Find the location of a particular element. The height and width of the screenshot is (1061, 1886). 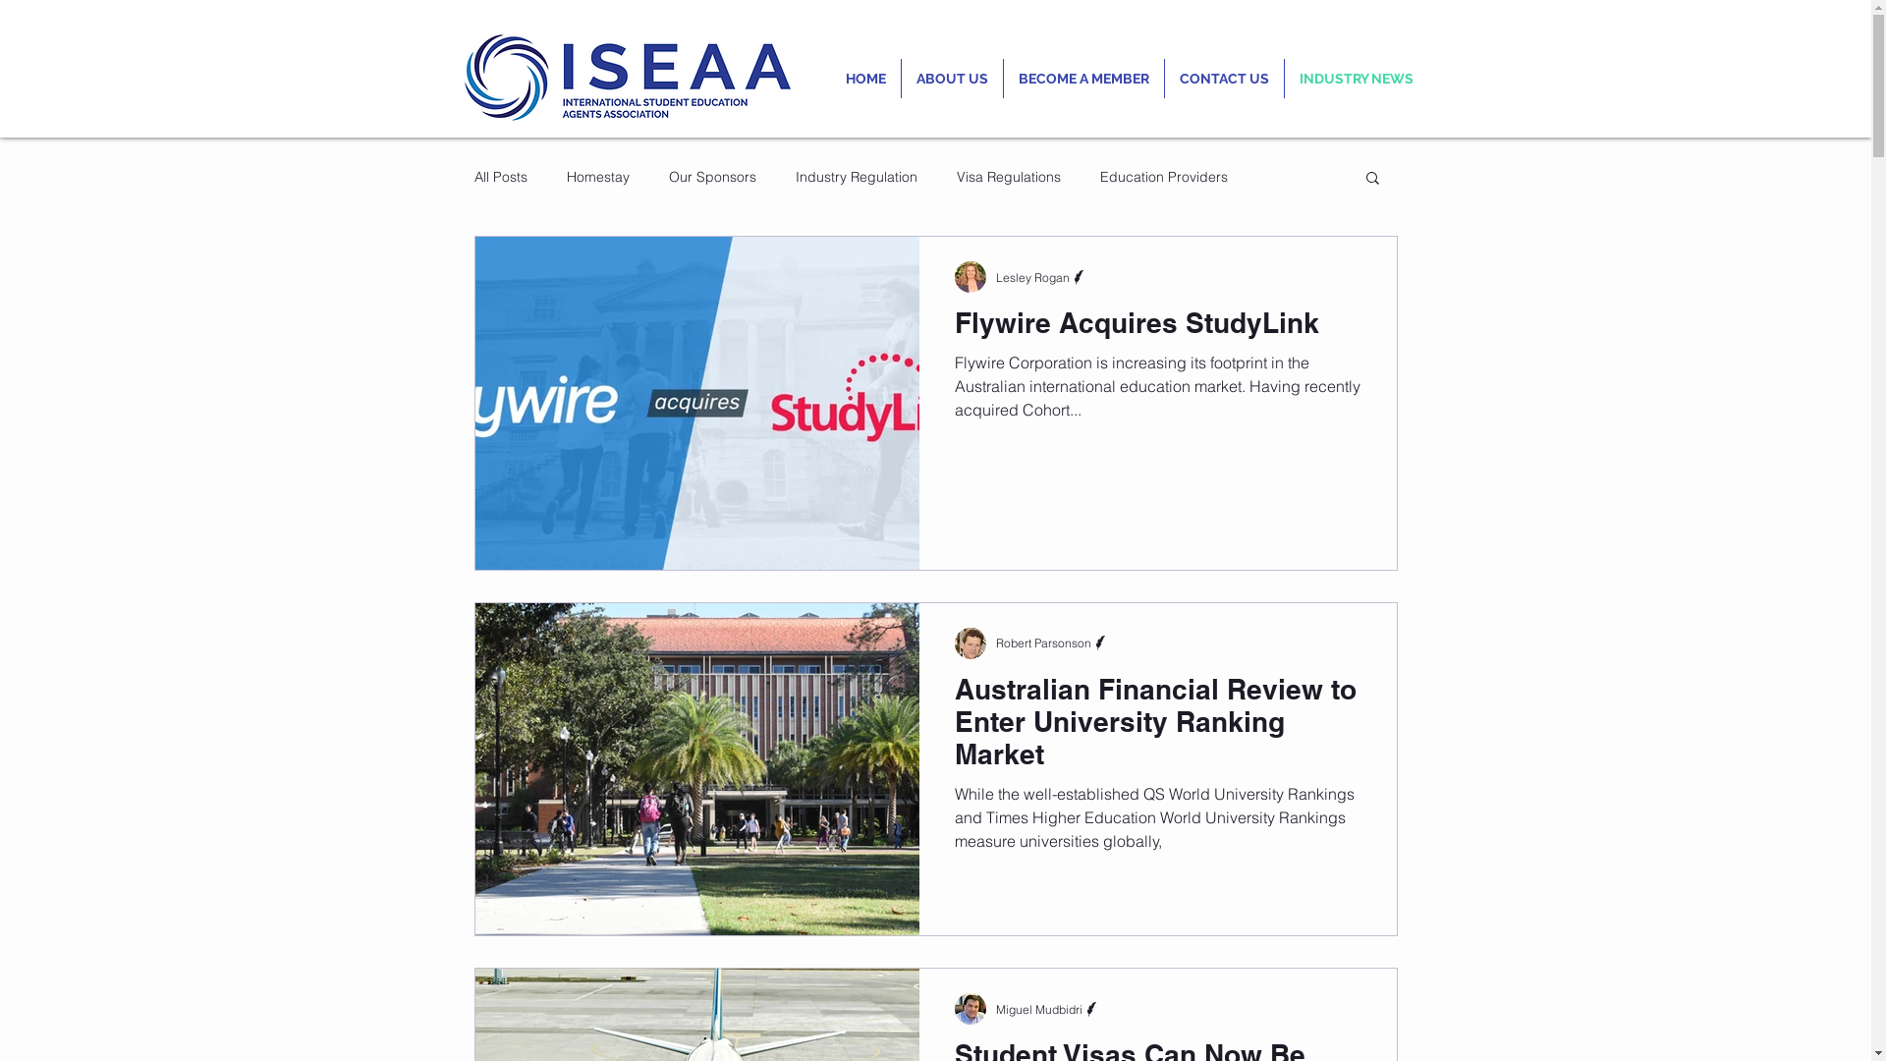

Industry Regulation is located at coordinates (857, 177).